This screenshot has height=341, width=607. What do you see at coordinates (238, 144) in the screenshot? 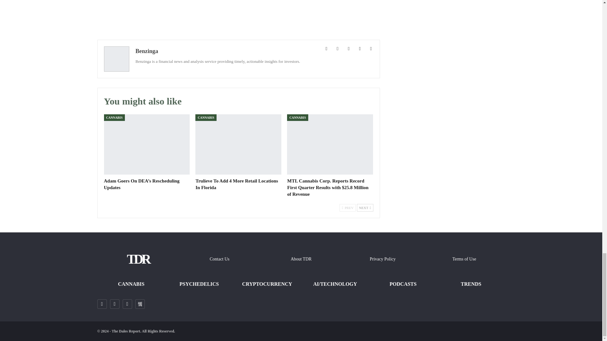
I see `Trulieve To Add 4 More Retail Locations In Florida` at bounding box center [238, 144].